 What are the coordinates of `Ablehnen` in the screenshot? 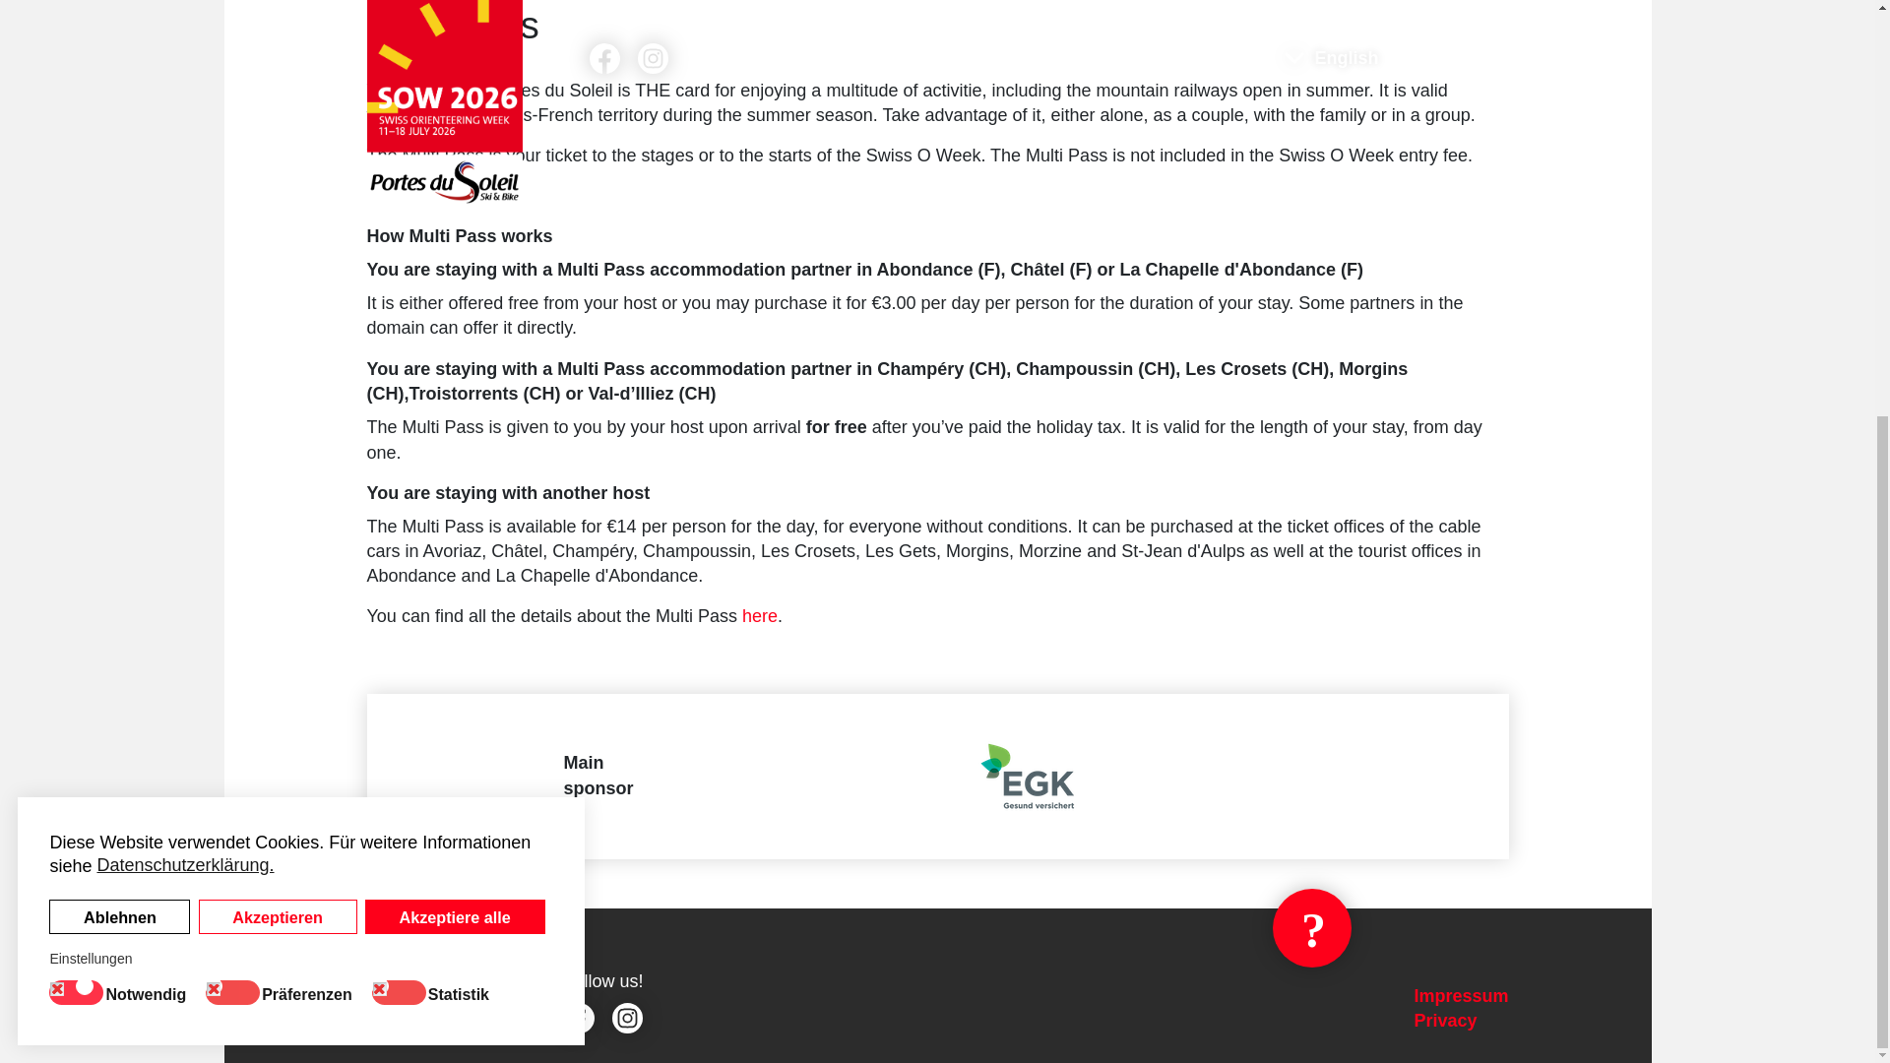 It's located at (119, 241).